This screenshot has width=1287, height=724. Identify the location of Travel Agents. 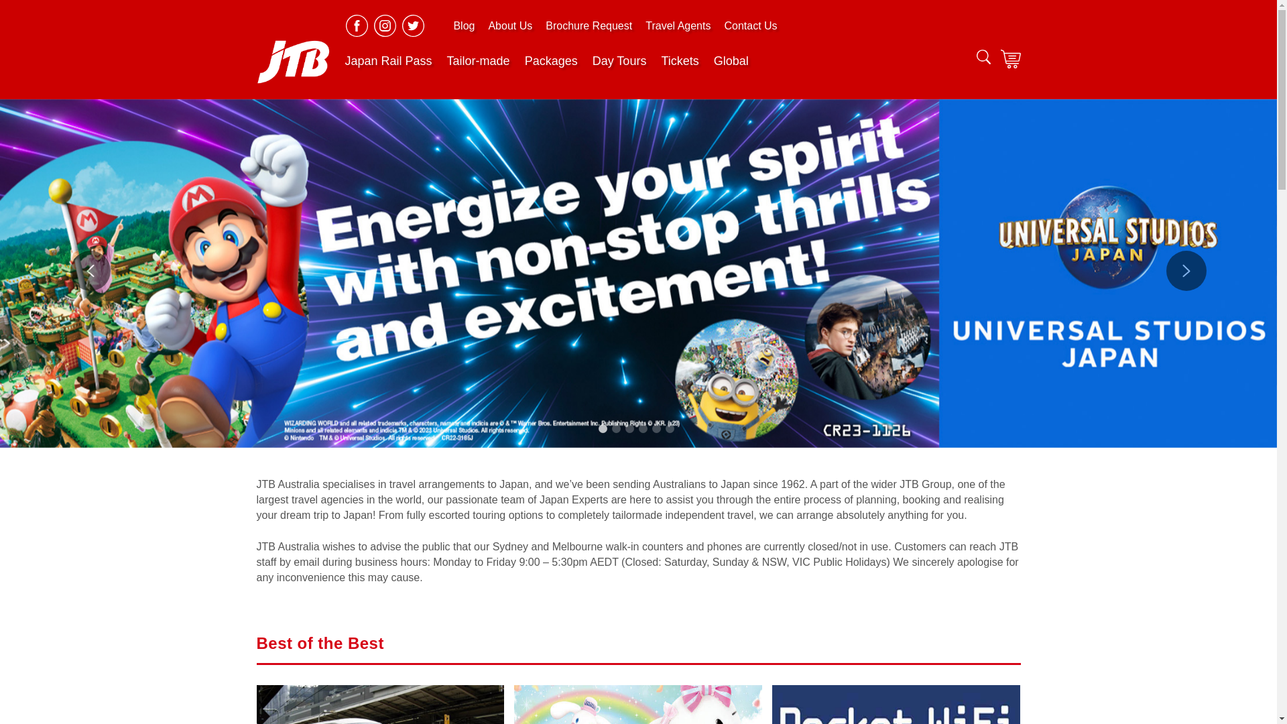
(678, 25).